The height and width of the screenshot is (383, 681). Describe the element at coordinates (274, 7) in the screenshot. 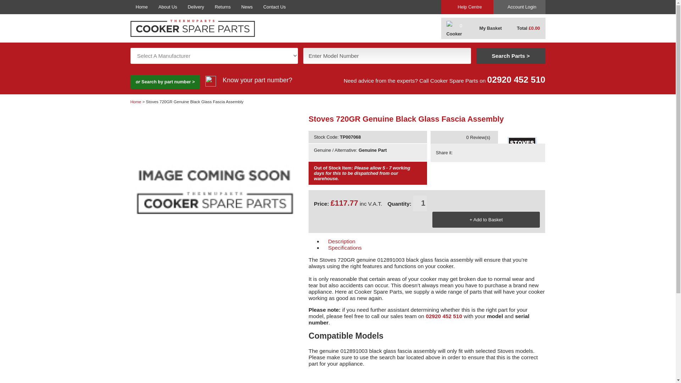

I see `Contact Us` at that location.